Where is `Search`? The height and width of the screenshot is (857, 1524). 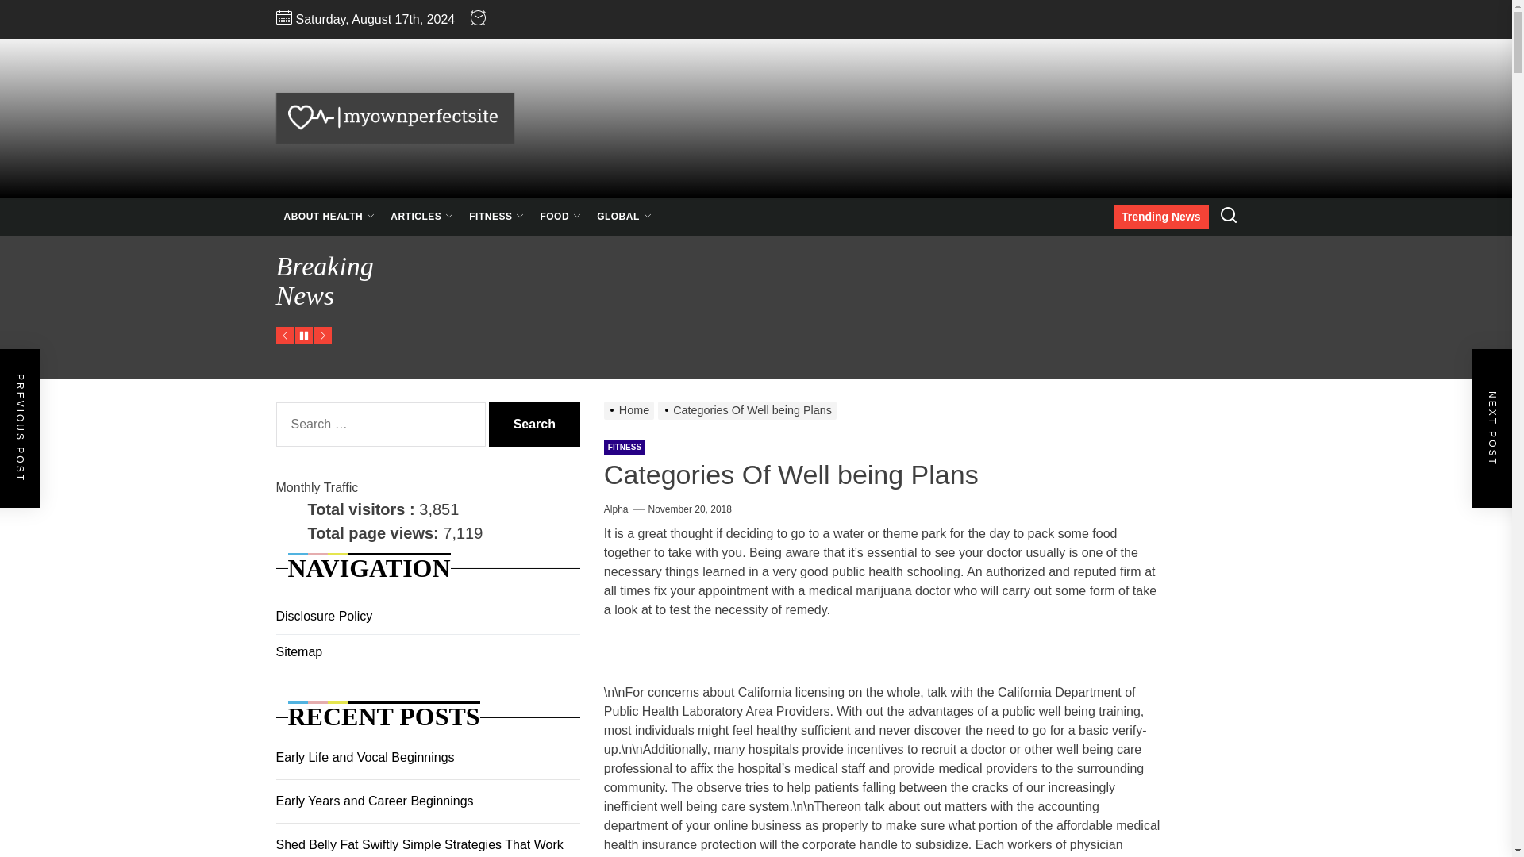
Search is located at coordinates (535, 424).